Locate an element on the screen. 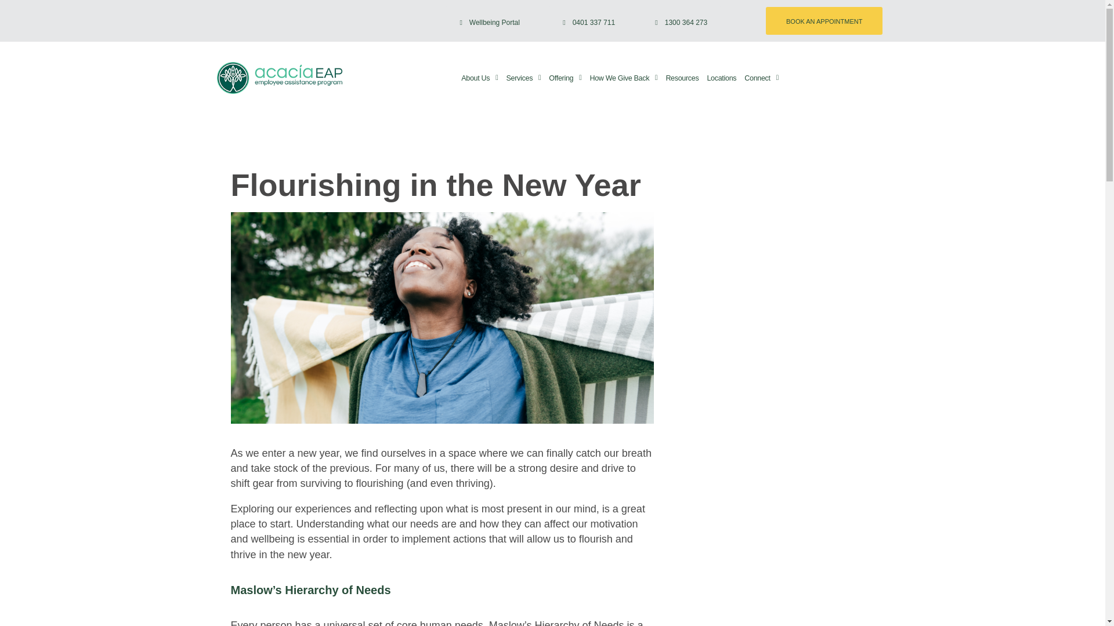 This screenshot has height=626, width=1114. Connect is located at coordinates (761, 78).